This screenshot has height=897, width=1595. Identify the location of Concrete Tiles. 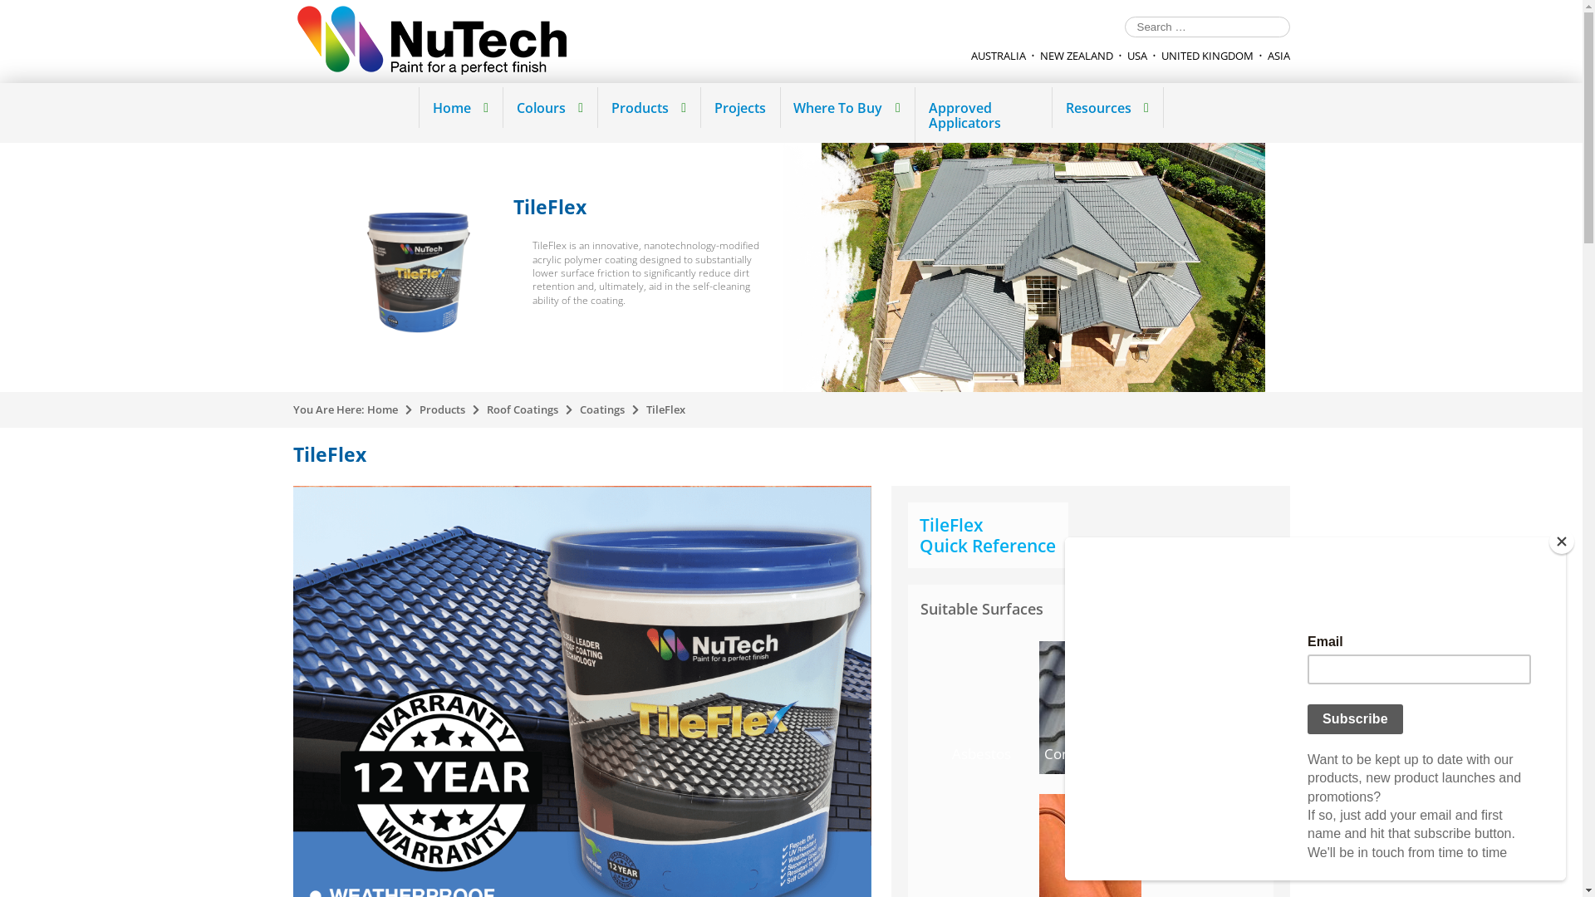
(1090, 708).